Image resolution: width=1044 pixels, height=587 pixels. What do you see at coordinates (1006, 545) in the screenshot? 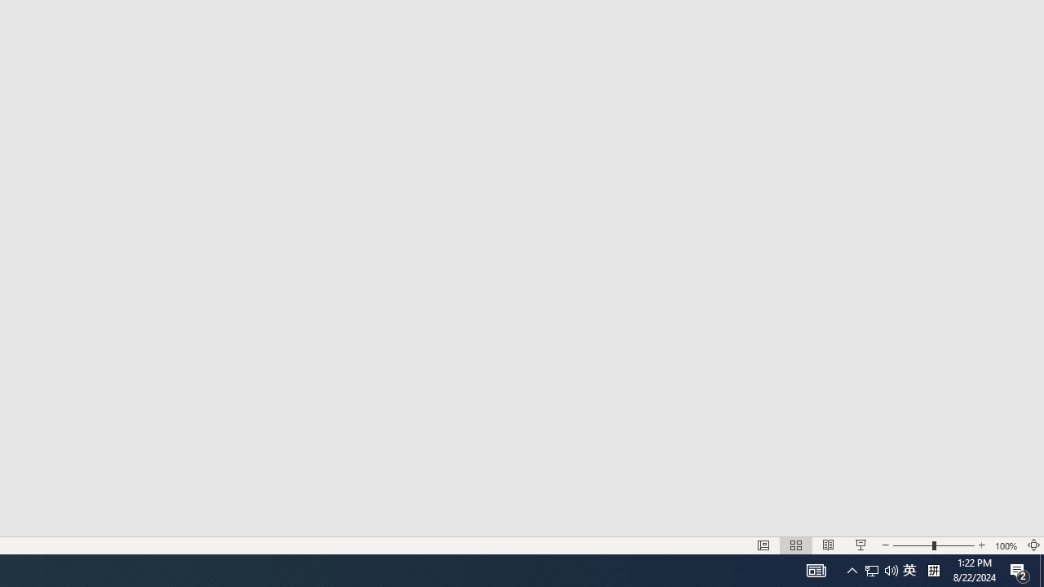
I see `Zoom 100%` at bounding box center [1006, 545].